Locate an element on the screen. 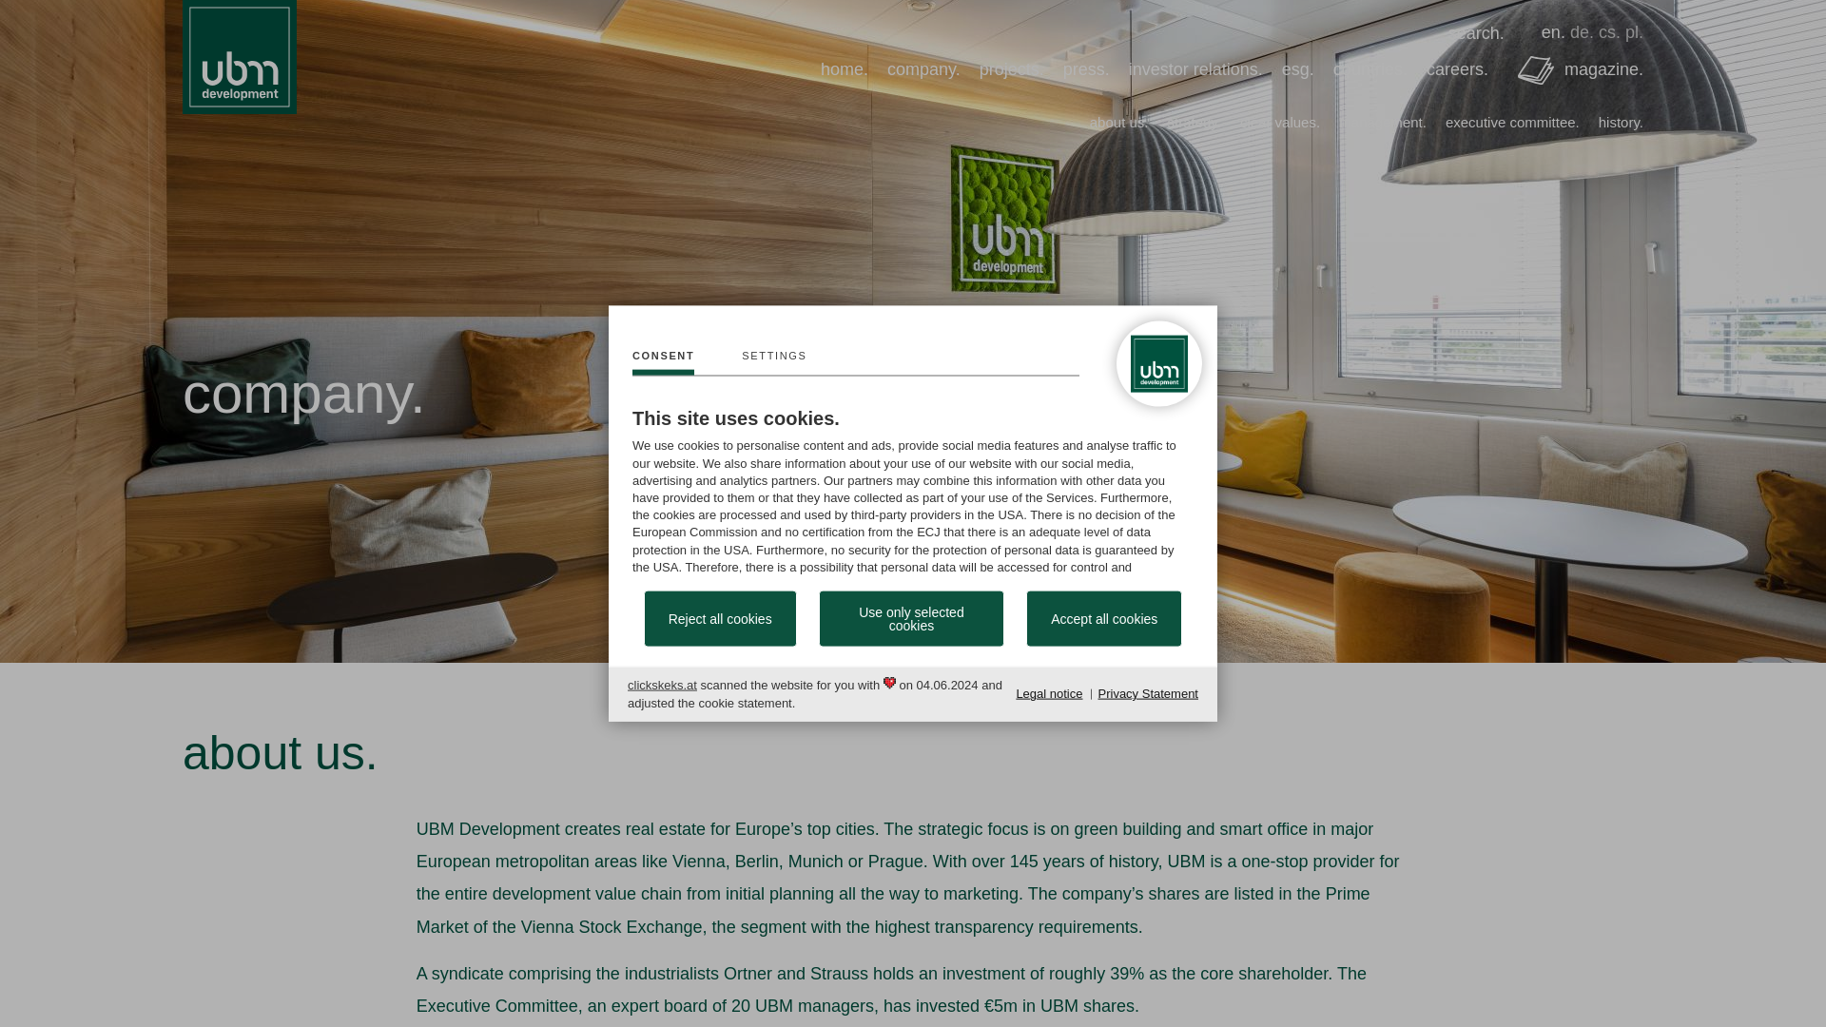  clickskeks.at is located at coordinates (662, 685).